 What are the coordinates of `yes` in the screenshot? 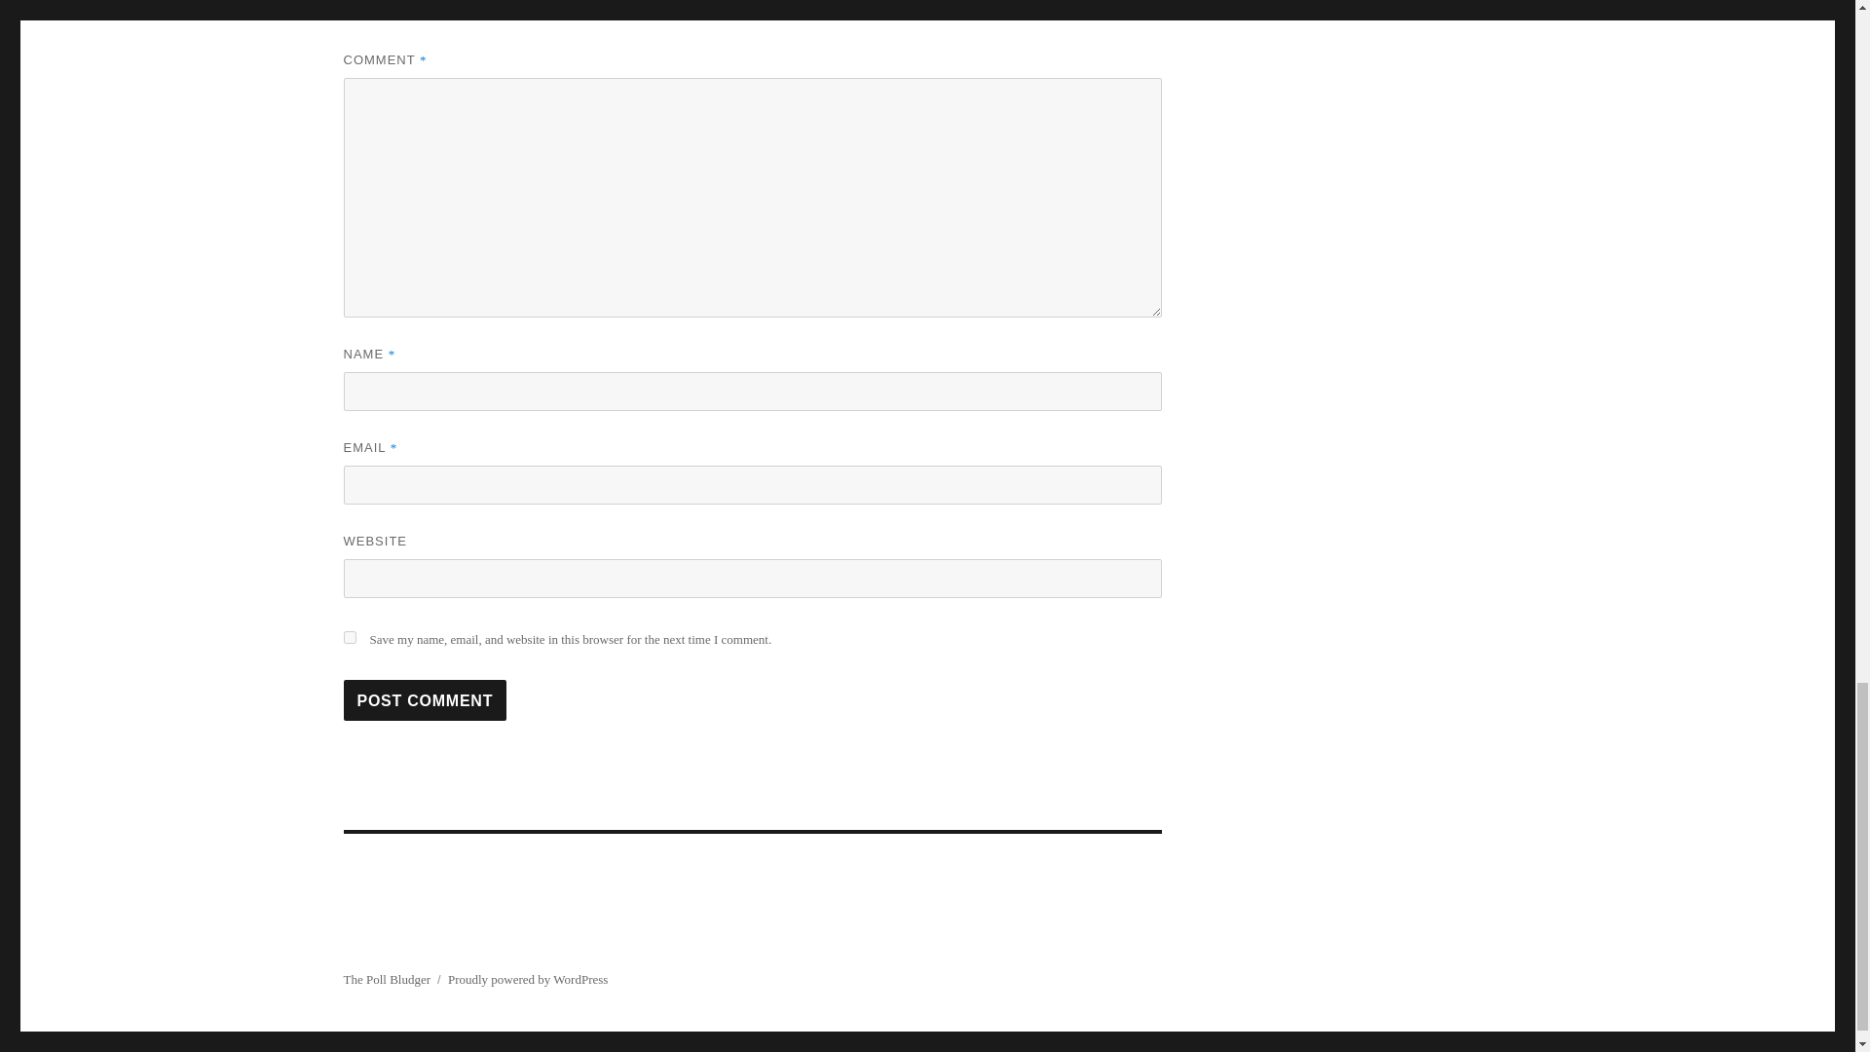 It's located at (349, 637).